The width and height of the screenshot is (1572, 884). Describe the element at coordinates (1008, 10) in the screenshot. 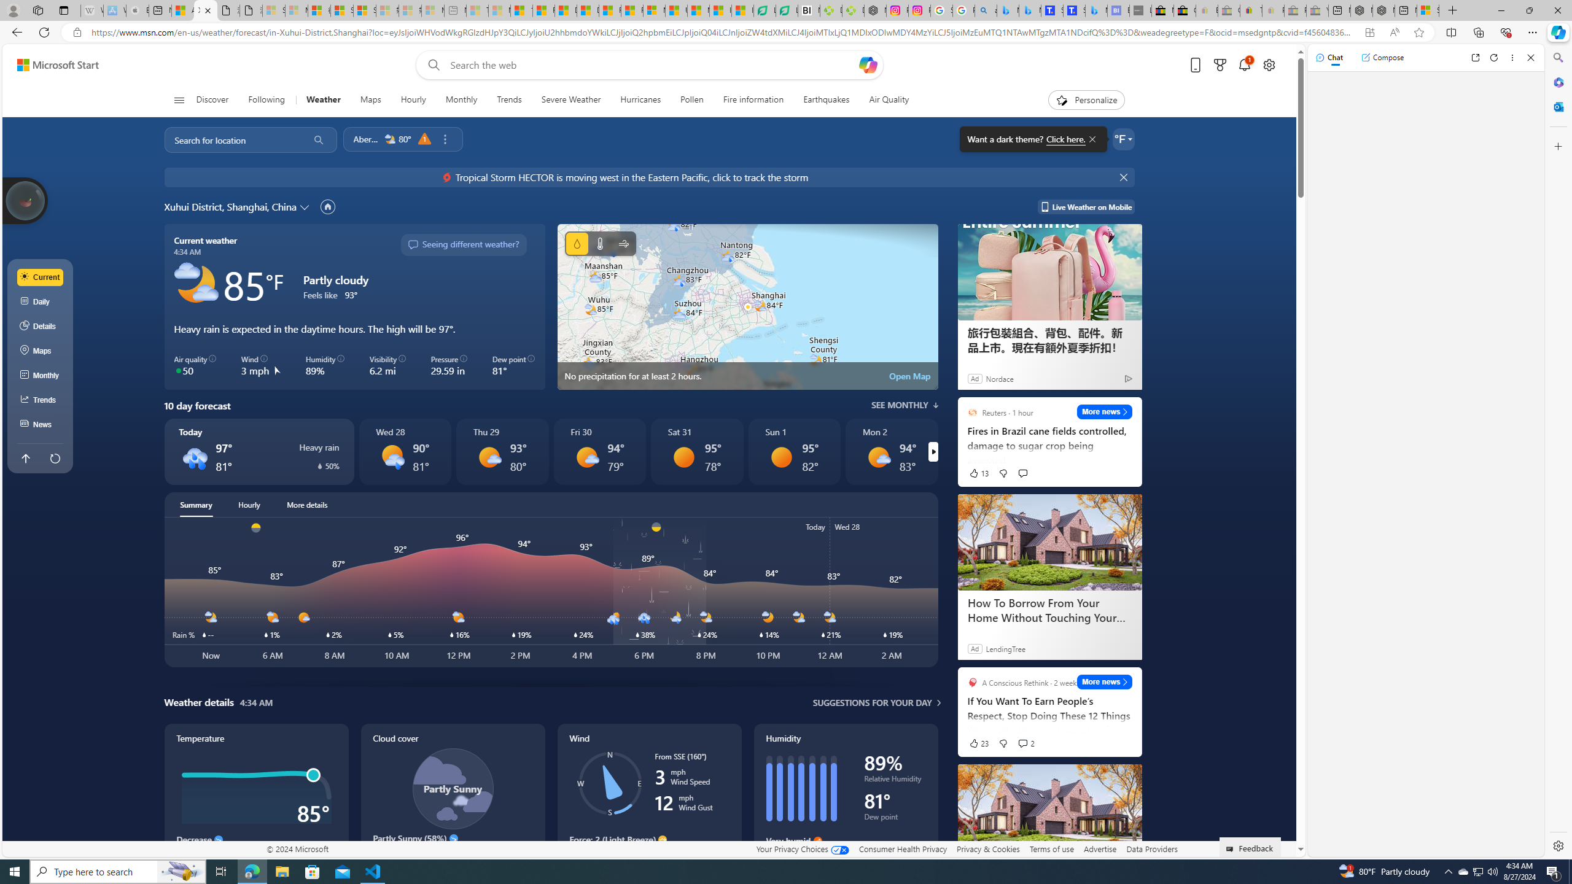

I see `Microsoft Bing Travel - Flights from Hong Kong to Bangkok` at that location.